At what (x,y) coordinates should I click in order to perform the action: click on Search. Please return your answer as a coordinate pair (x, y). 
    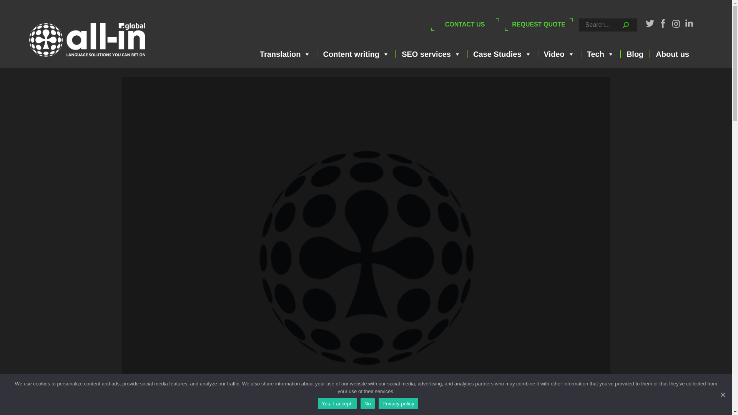
    Looking at the image, I should click on (583, 34).